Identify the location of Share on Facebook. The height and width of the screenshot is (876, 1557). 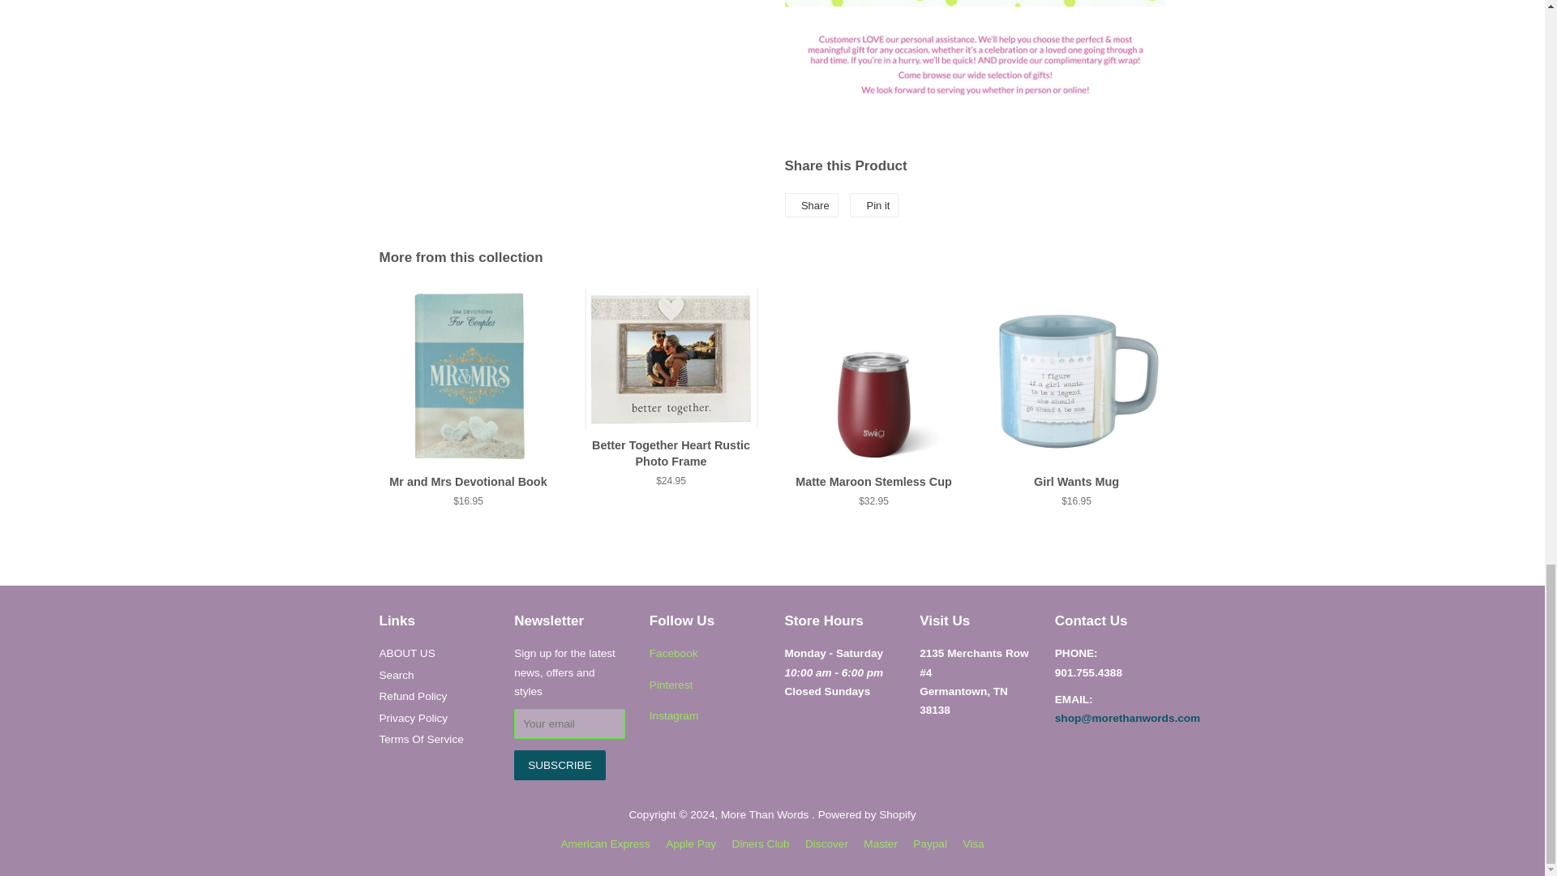
(811, 204).